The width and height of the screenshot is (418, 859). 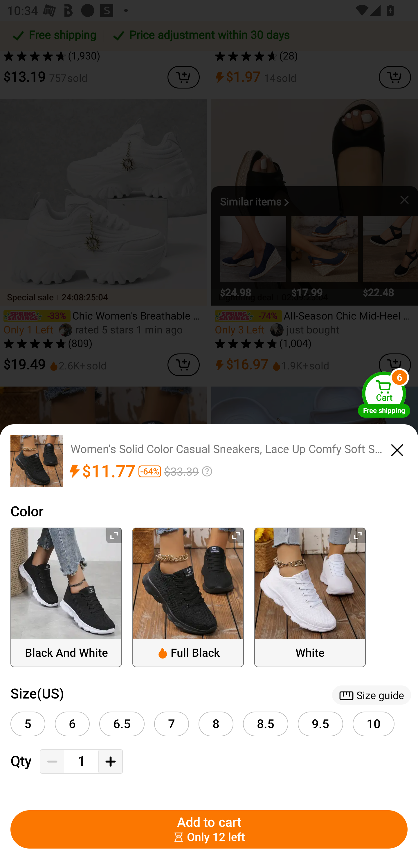 I want to click on  10, so click(x=374, y=723).